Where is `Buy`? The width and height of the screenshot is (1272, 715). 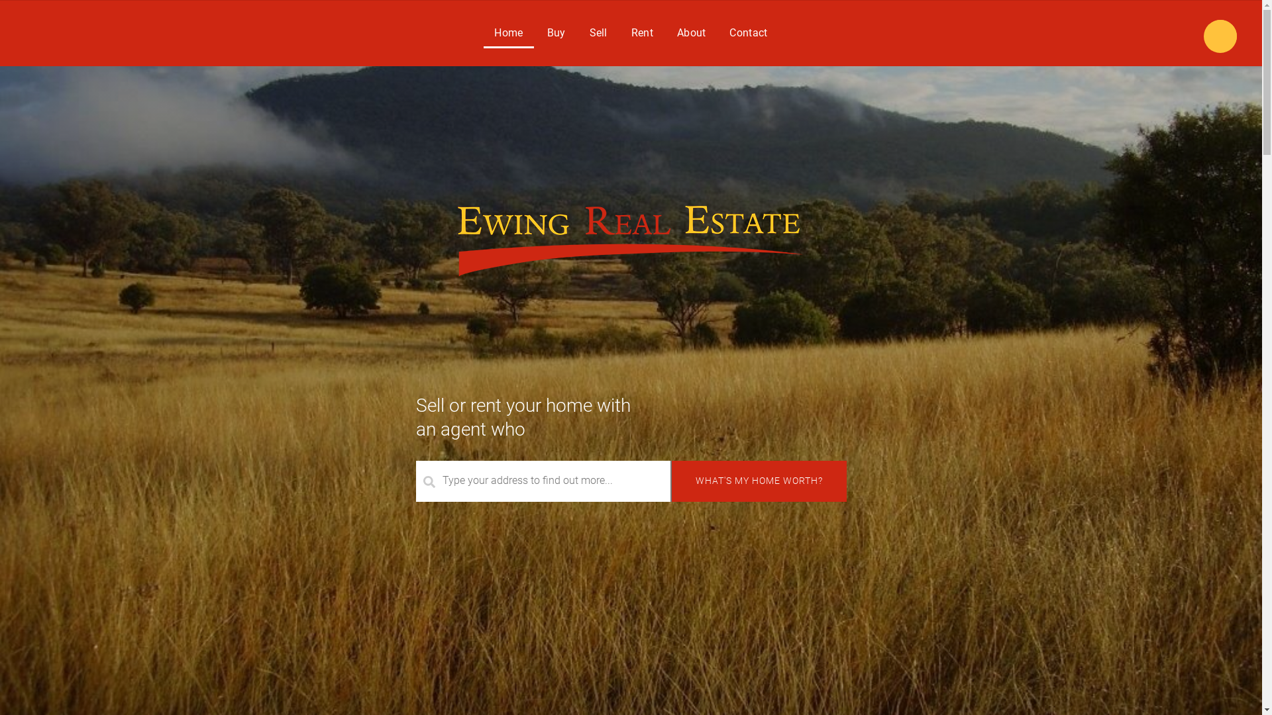
Buy is located at coordinates (556, 33).